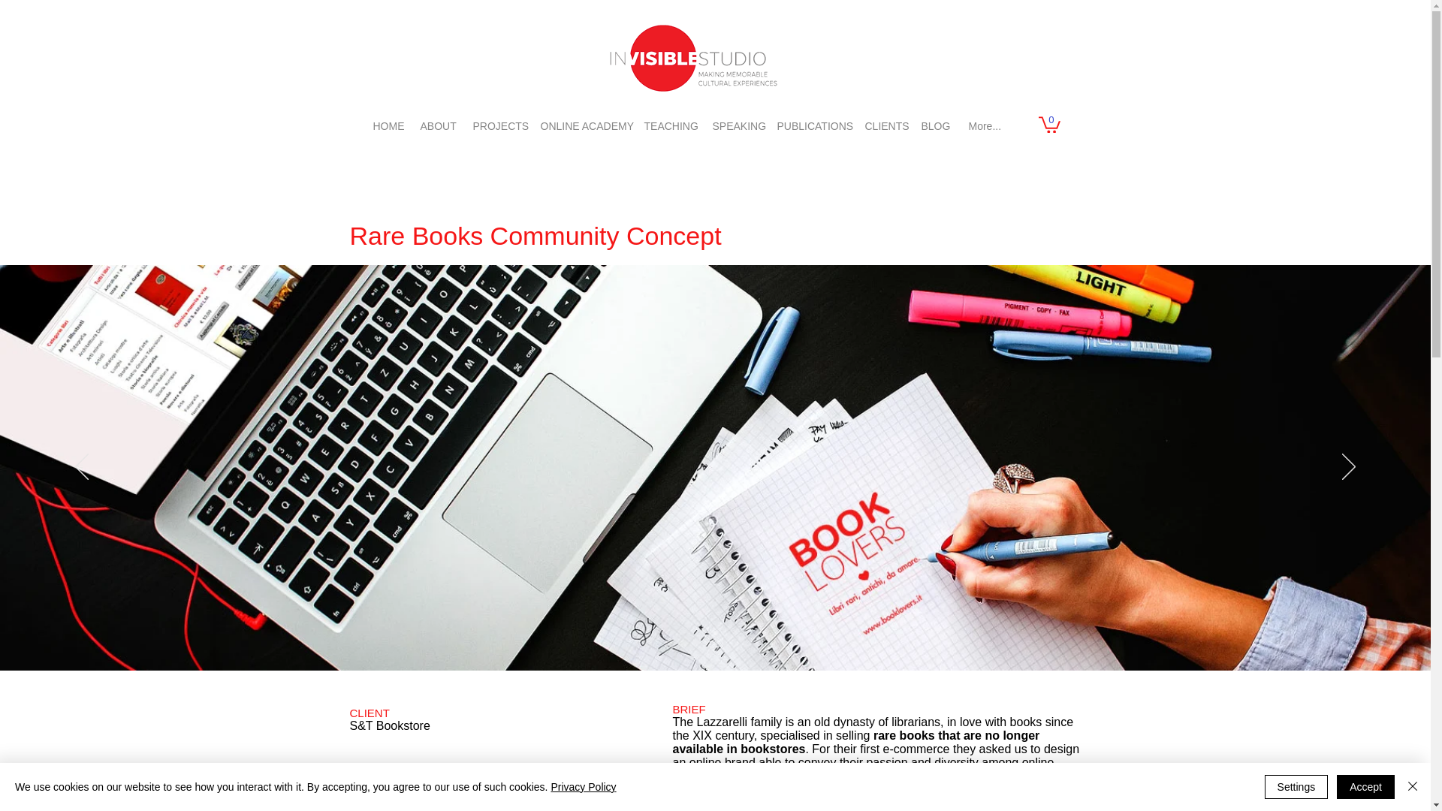 This screenshot has height=811, width=1442. I want to click on Accept, so click(1365, 787).